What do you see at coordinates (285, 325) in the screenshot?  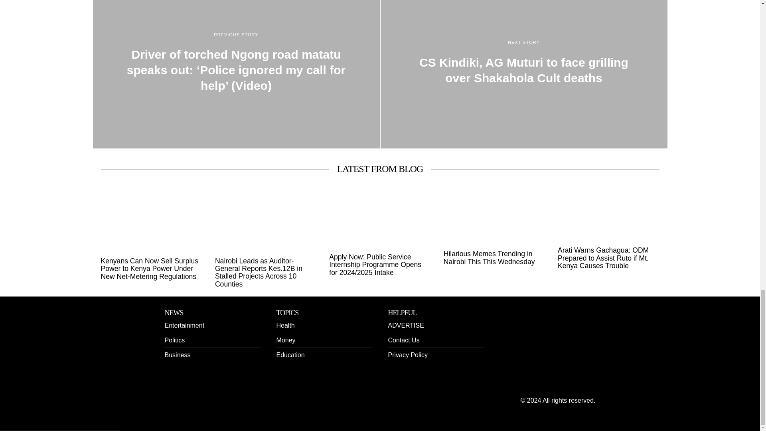 I see `Health` at bounding box center [285, 325].